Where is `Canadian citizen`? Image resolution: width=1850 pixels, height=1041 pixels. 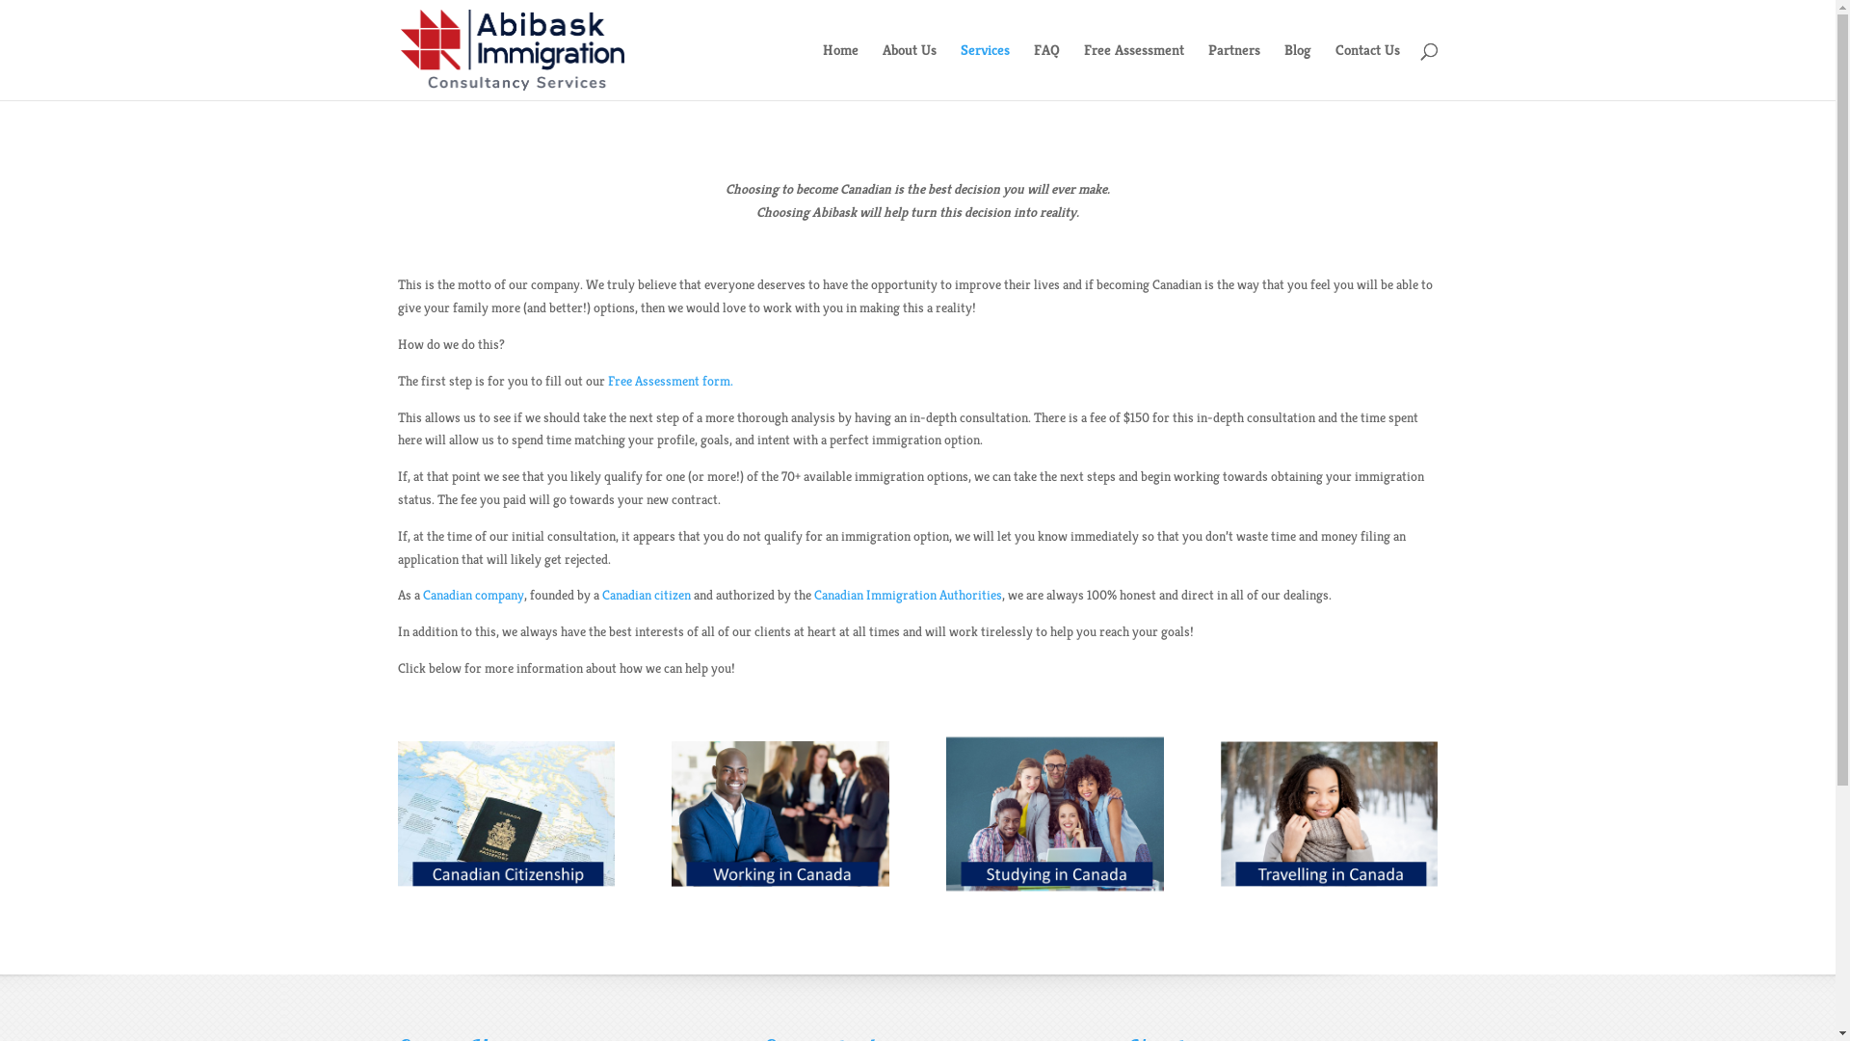
Canadian citizen is located at coordinates (646, 595).